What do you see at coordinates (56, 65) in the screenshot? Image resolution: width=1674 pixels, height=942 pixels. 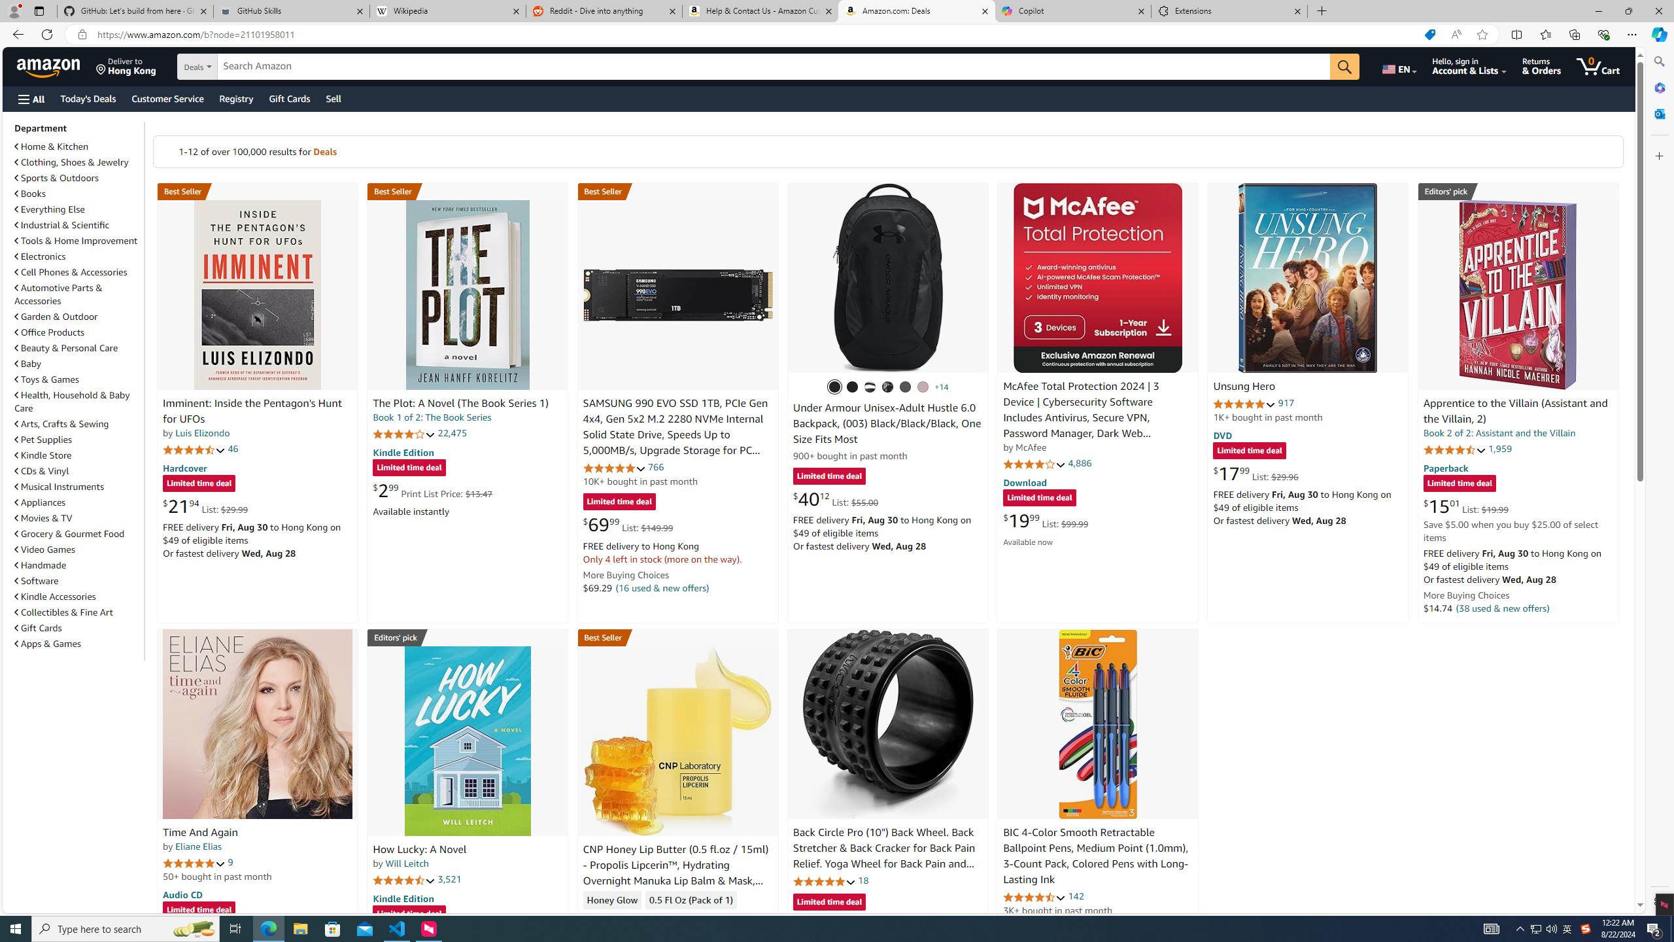 I see `Skip to main content` at bounding box center [56, 65].